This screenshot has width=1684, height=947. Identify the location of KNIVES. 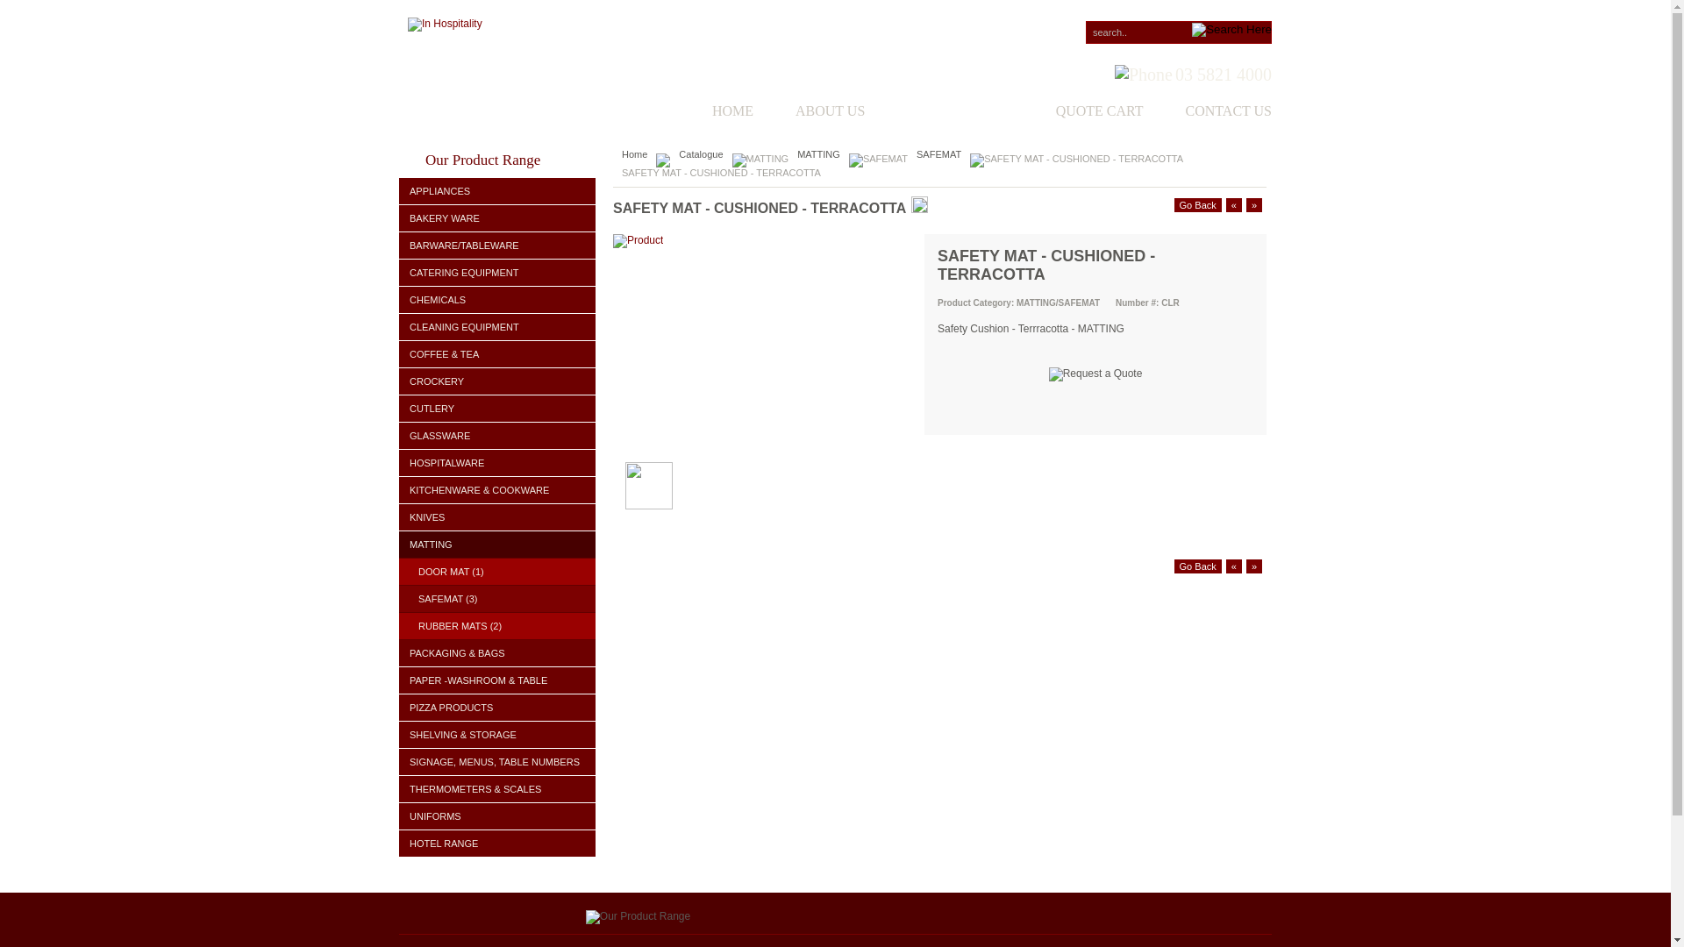
(497, 517).